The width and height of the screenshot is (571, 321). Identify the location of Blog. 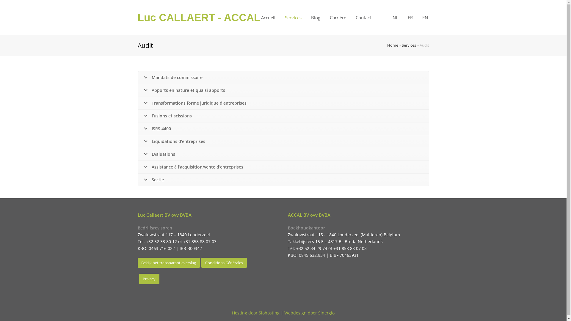
(316, 18).